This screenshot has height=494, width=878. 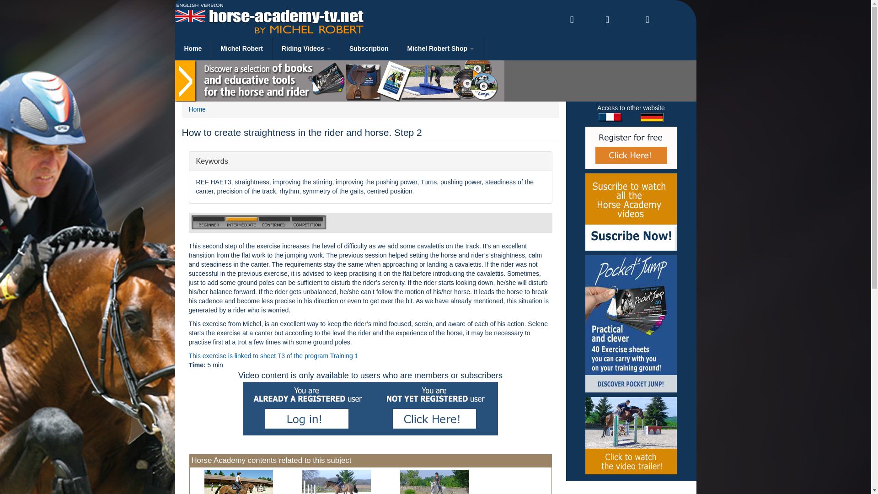 I want to click on Riding Videos, so click(x=631, y=435).